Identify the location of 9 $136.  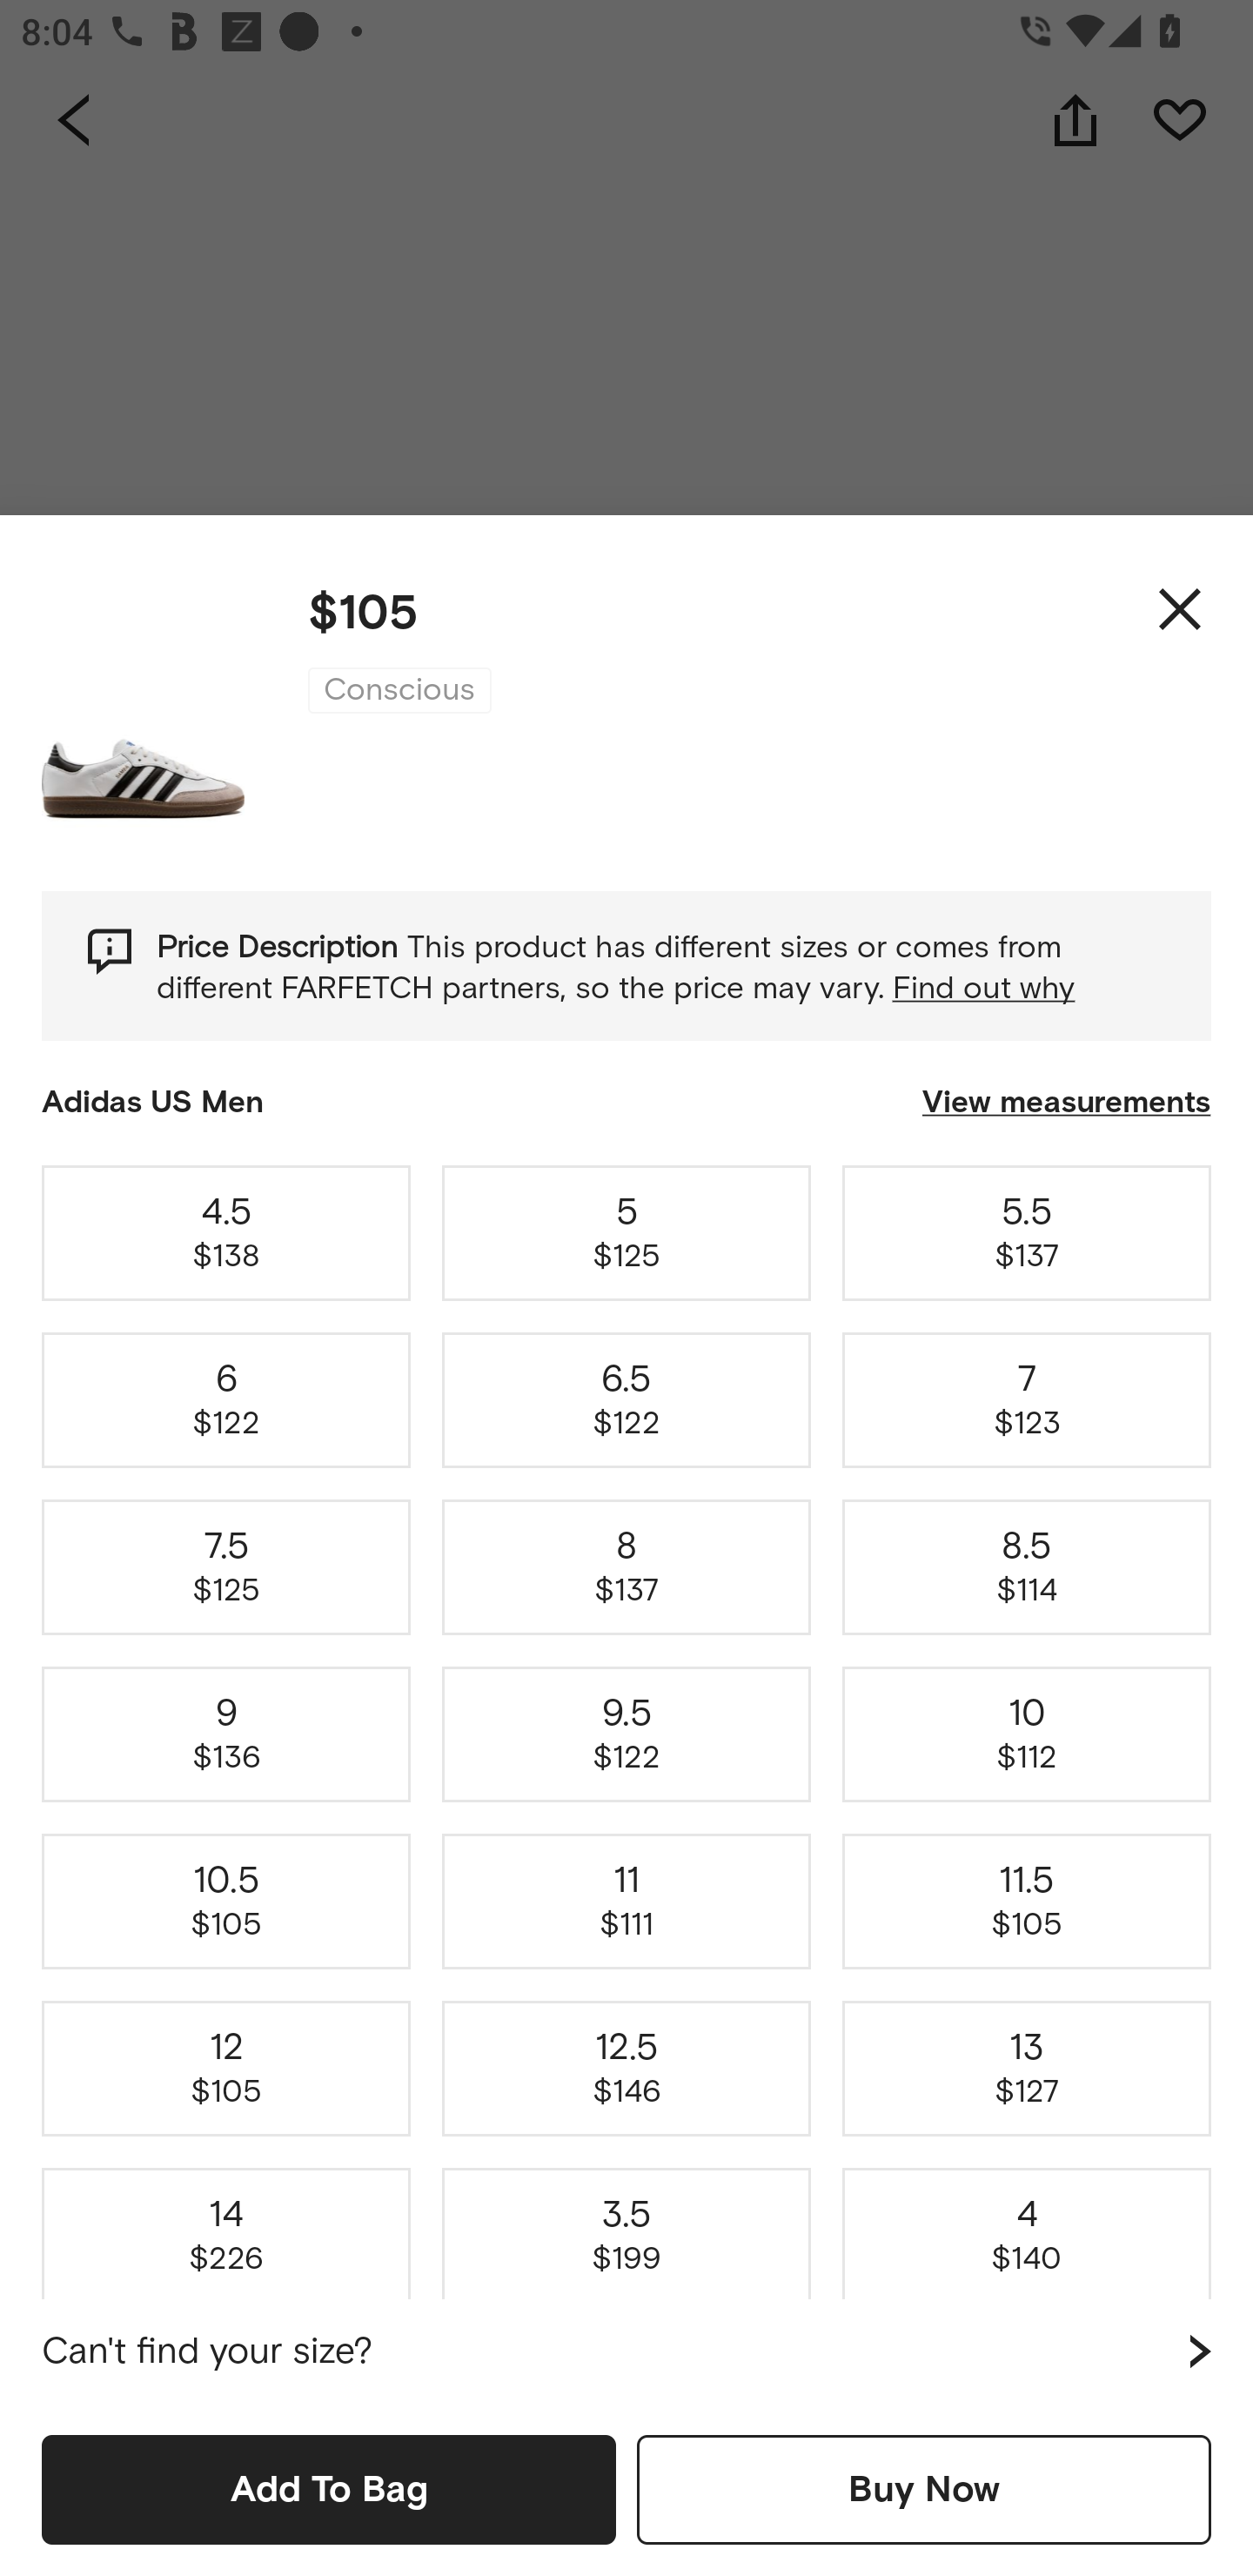
(226, 1735).